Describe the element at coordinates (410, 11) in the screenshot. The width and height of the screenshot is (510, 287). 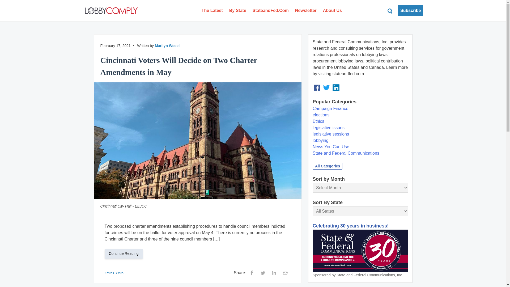
I see `Subscribe` at that location.